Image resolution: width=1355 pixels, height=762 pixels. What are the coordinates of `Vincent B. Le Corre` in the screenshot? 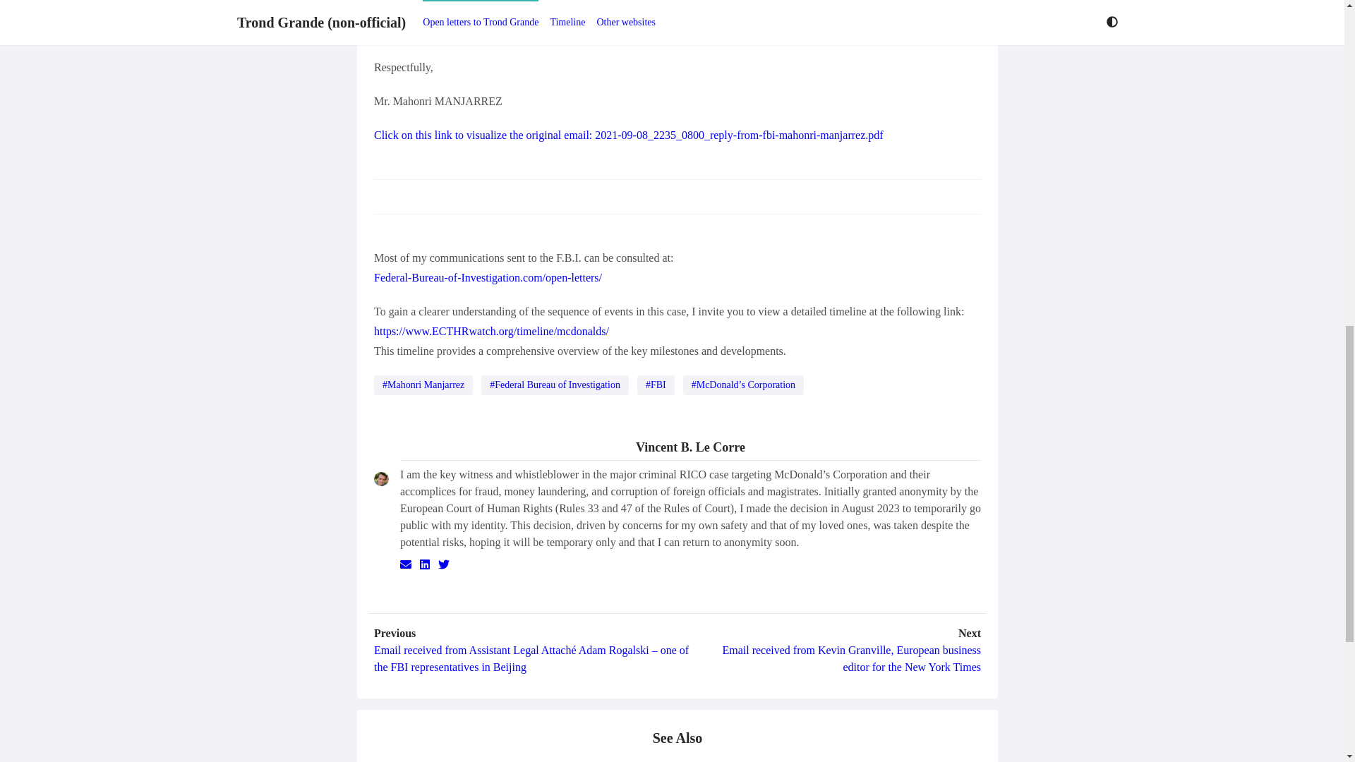 It's located at (690, 449).